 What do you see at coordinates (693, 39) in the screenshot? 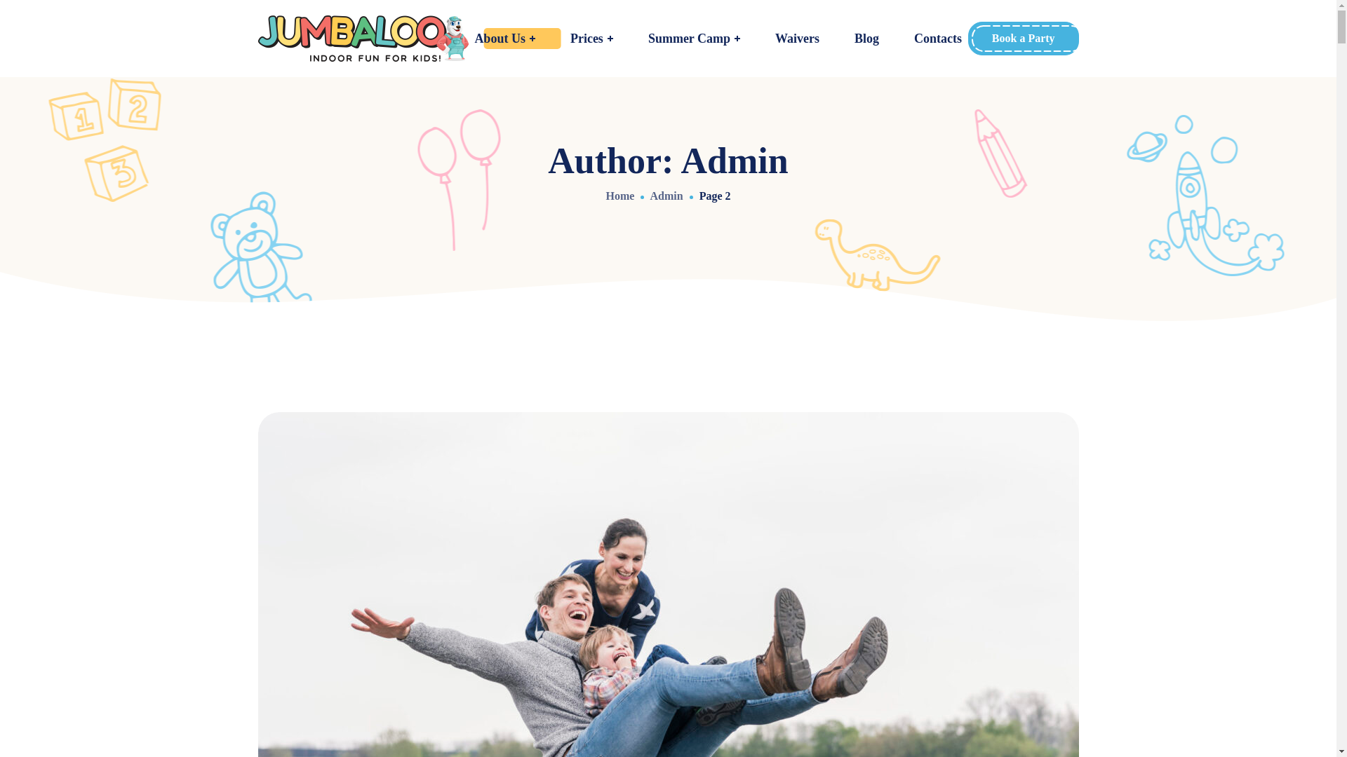
I see `Summer Camp` at bounding box center [693, 39].